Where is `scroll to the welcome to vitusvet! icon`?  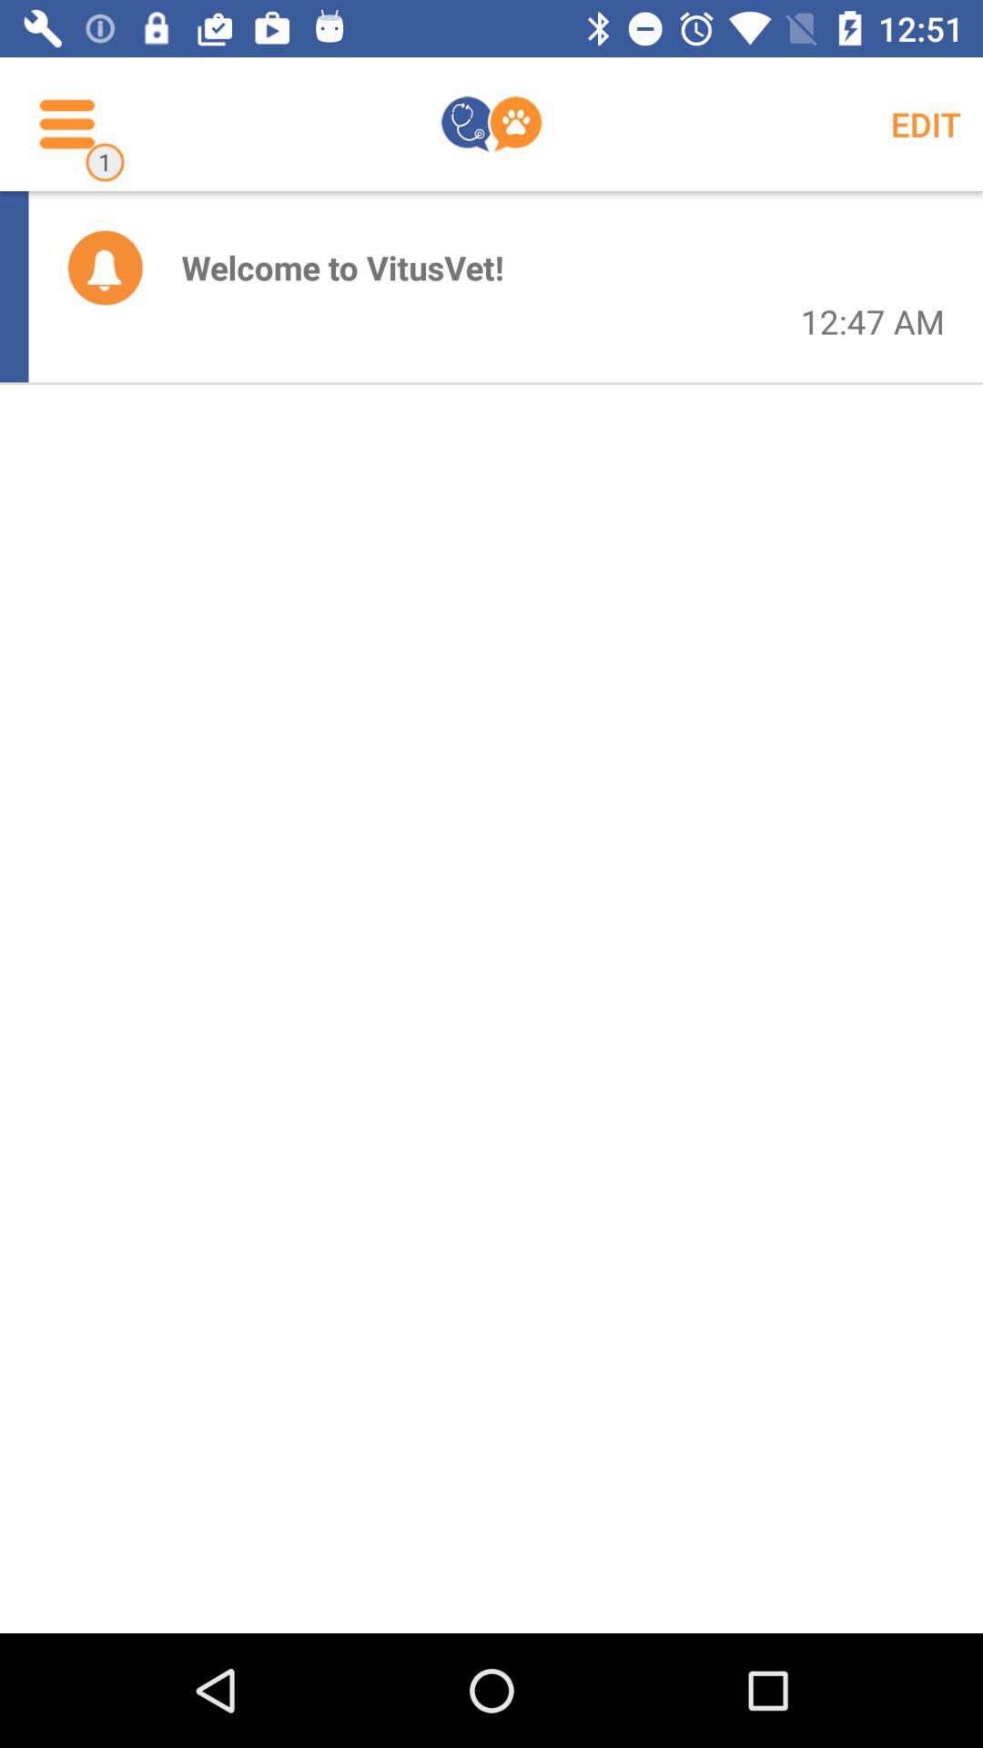
scroll to the welcome to vitusvet! icon is located at coordinates (342, 268).